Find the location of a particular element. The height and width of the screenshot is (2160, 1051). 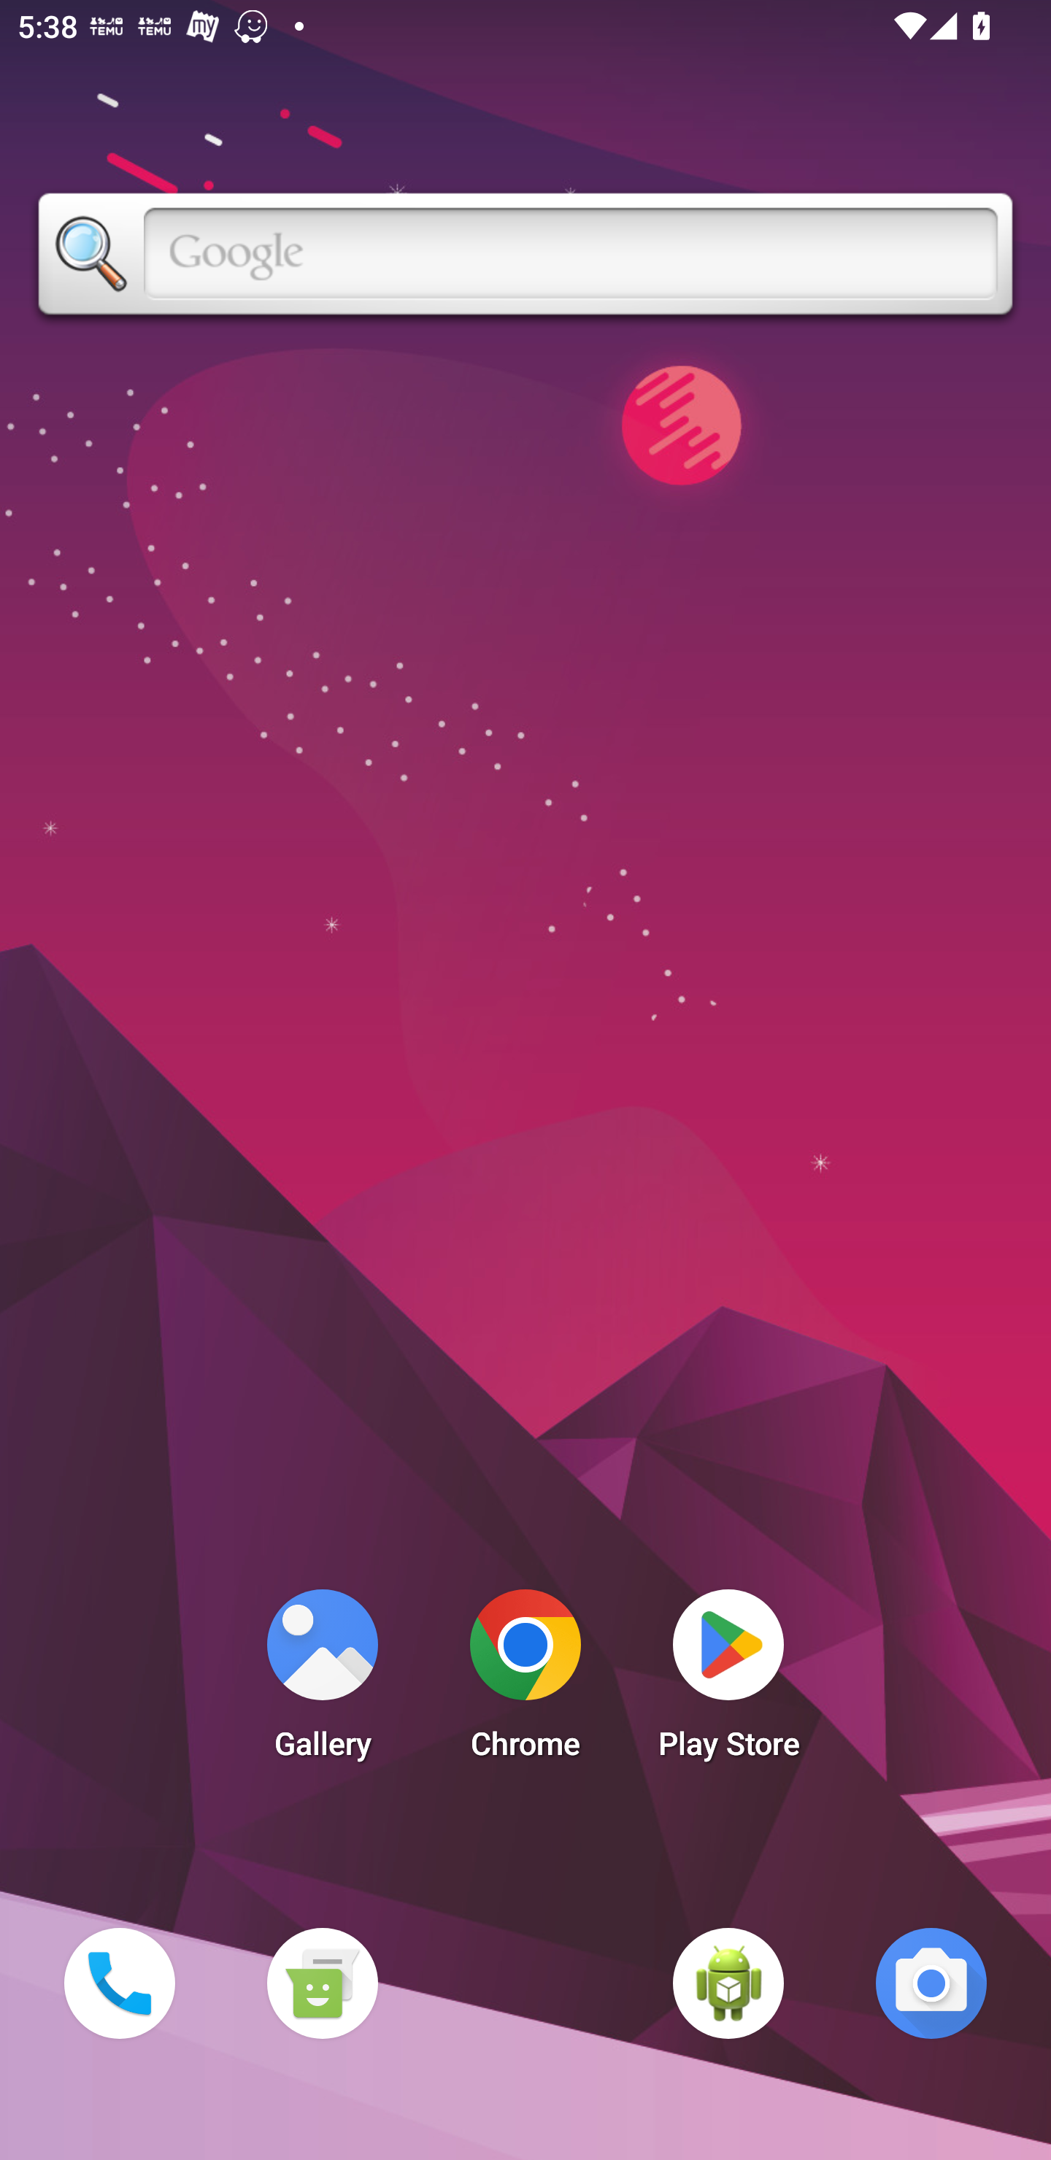

WebView Browser Tester is located at coordinates (728, 1983).